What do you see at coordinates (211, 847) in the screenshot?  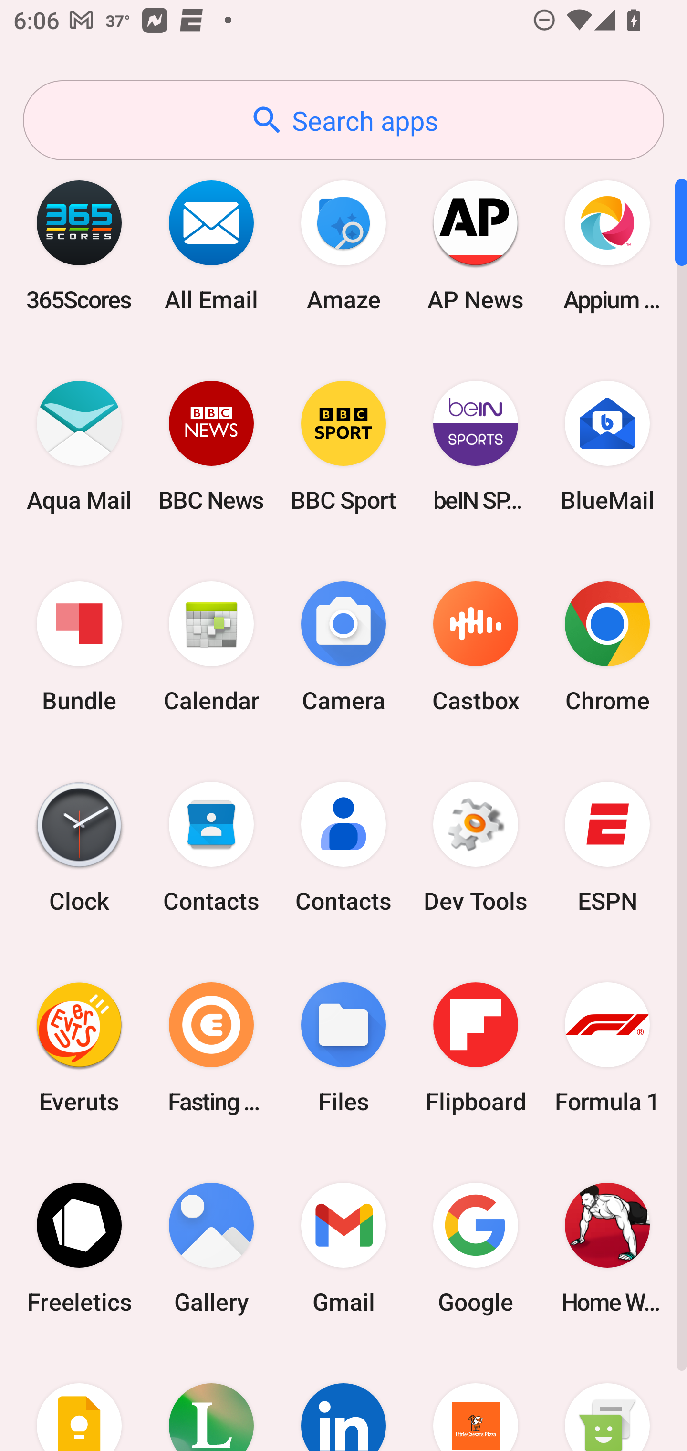 I see `Contacts` at bounding box center [211, 847].